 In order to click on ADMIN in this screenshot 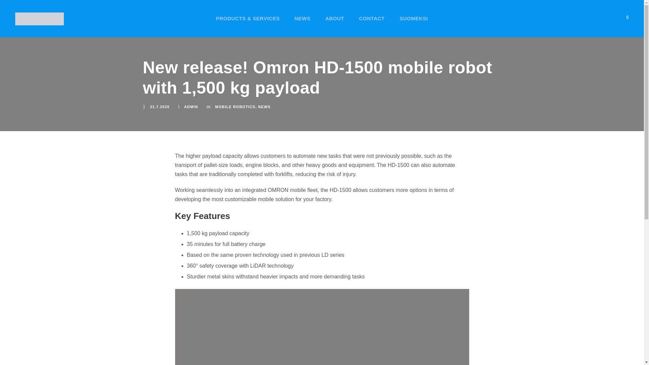, I will do `click(191, 106)`.